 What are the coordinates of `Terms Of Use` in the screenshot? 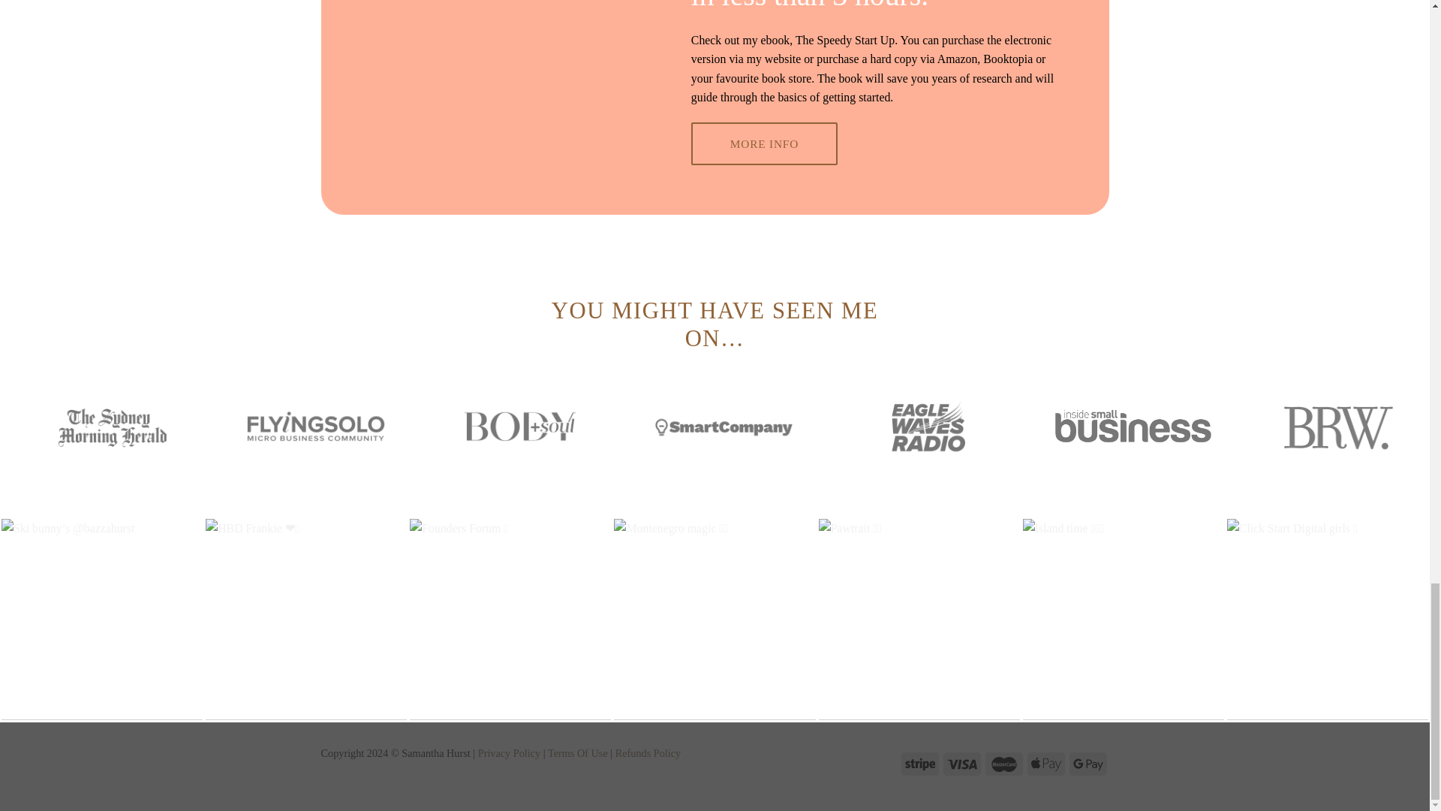 It's located at (578, 752).